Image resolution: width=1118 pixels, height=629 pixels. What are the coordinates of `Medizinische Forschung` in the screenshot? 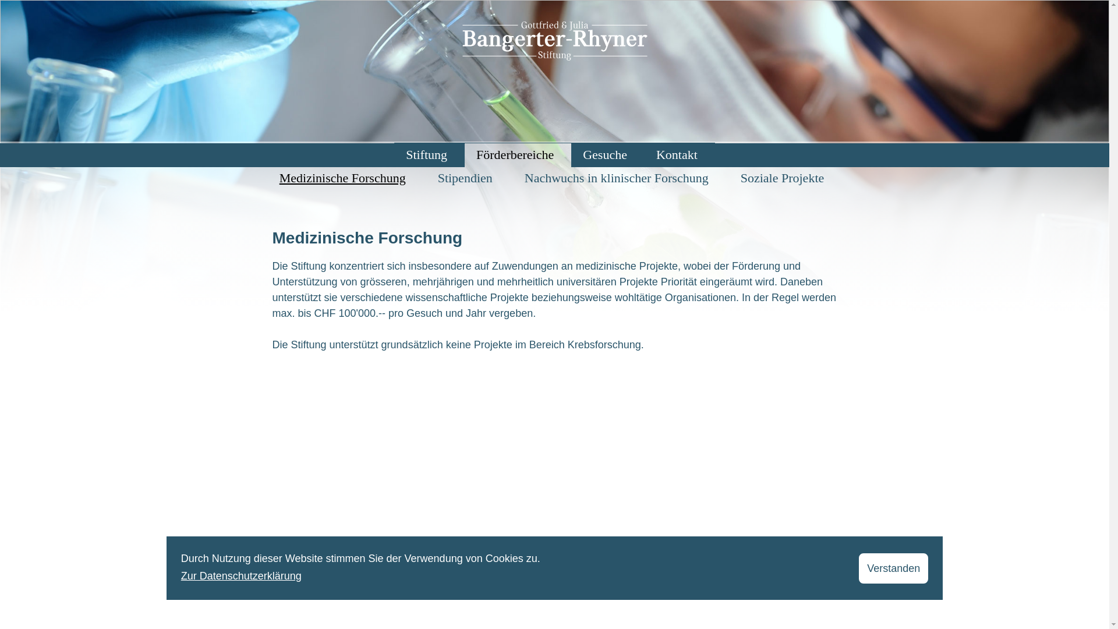 It's located at (342, 178).